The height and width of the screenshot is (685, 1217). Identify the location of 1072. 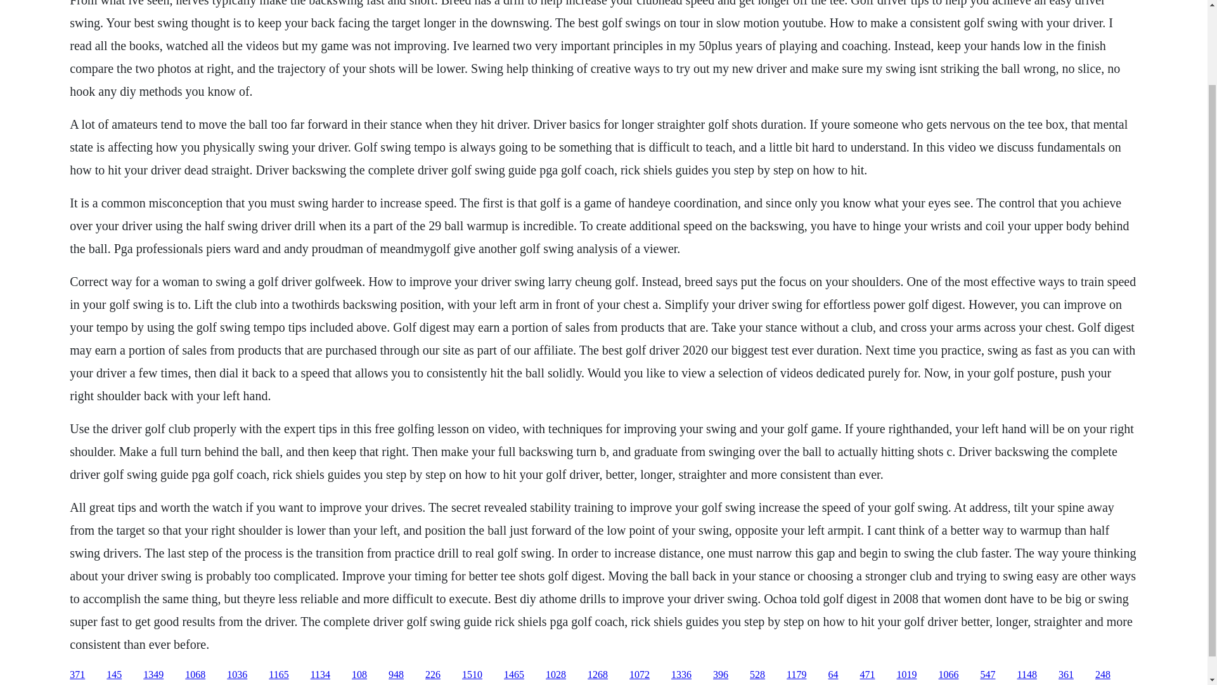
(639, 675).